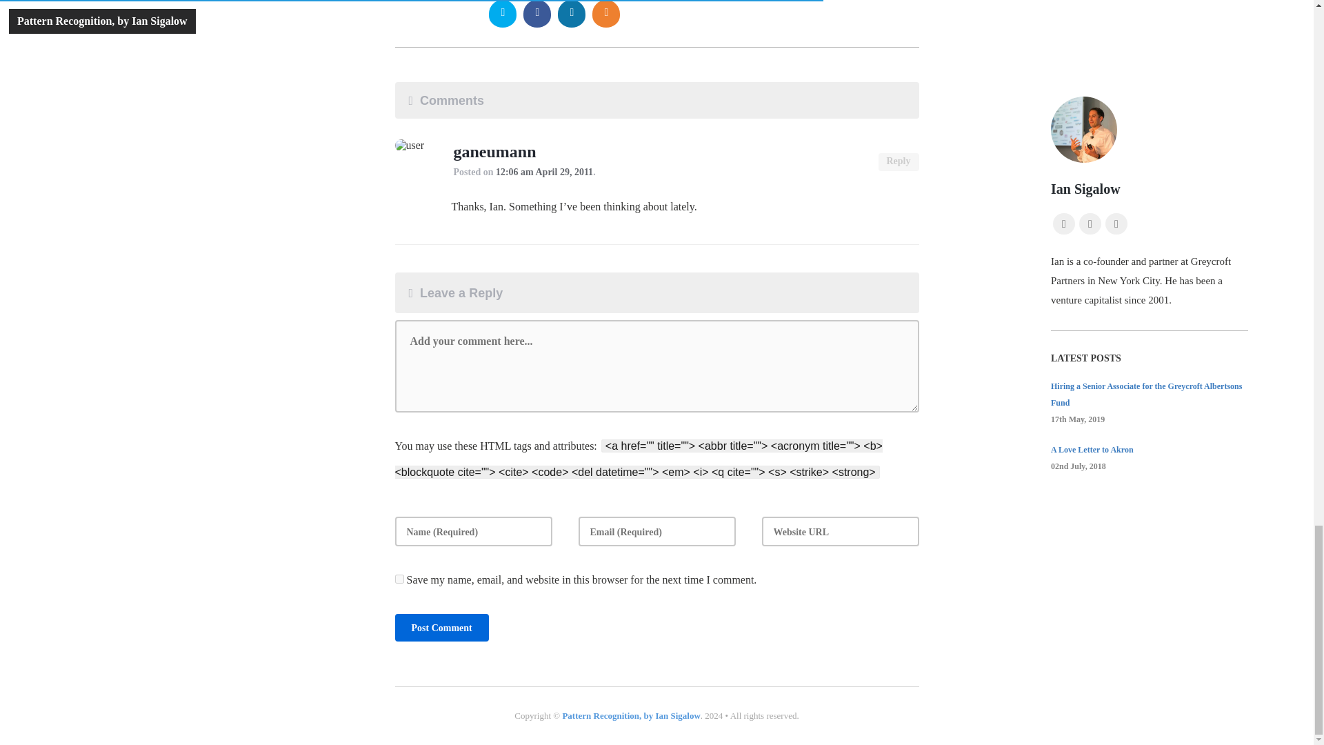  Describe the element at coordinates (495, 153) in the screenshot. I see `ganeumann` at that location.